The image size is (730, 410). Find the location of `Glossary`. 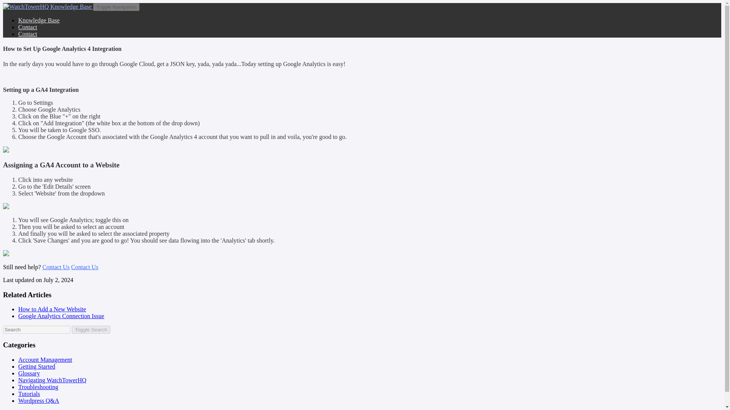

Glossary is located at coordinates (29, 374).